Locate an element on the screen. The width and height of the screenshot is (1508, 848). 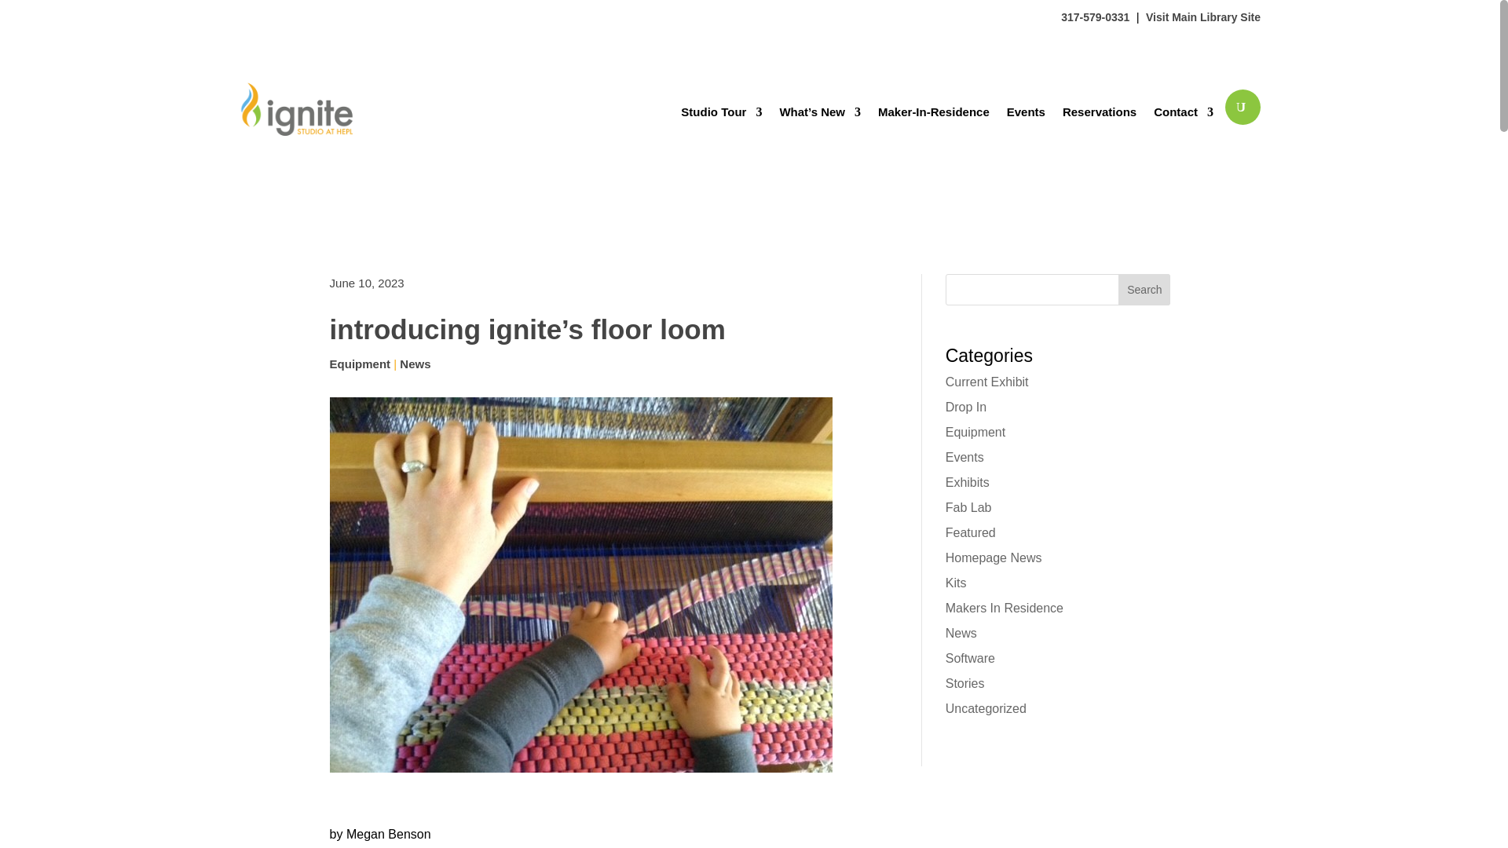
Maker-In-Residence is located at coordinates (933, 111).